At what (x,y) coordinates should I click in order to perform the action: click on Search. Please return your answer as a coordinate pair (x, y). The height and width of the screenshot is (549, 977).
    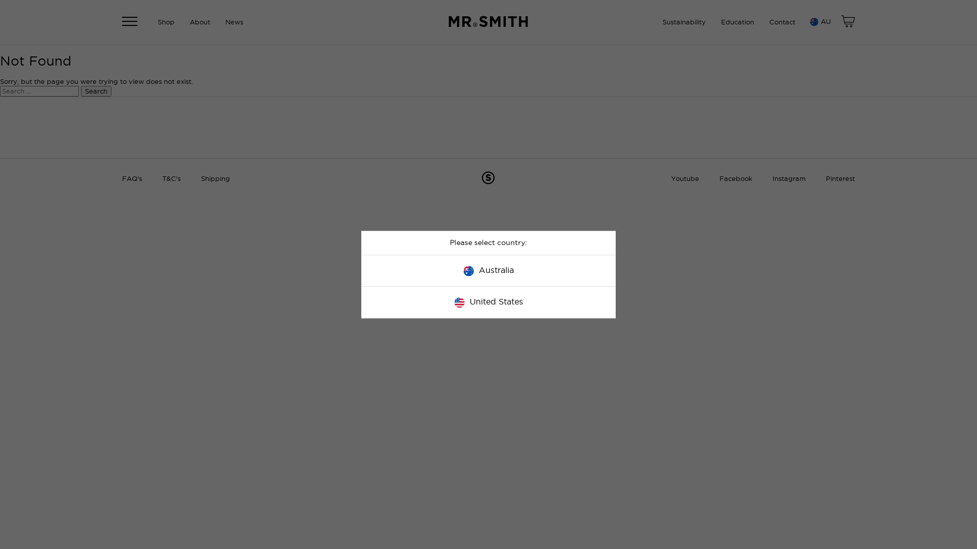
    Looking at the image, I should click on (96, 91).